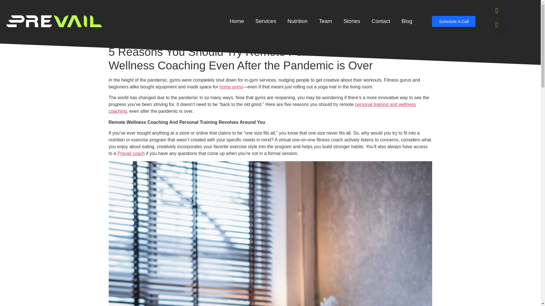  What do you see at coordinates (262, 108) in the screenshot?
I see `personal training and wellness coaching` at bounding box center [262, 108].